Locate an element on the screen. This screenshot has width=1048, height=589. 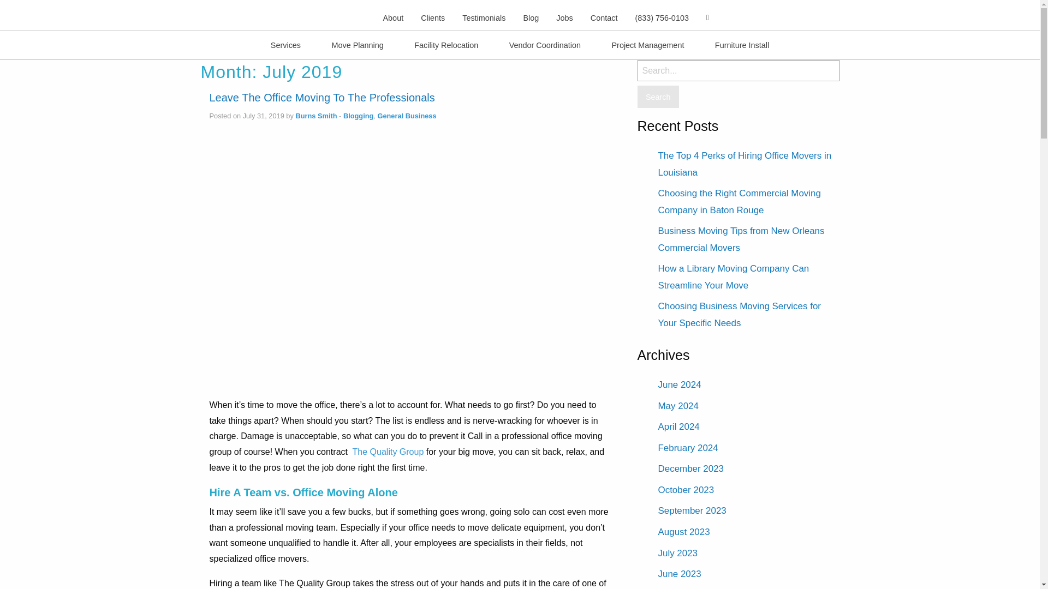
Posts by Burns Smith is located at coordinates (315, 116).